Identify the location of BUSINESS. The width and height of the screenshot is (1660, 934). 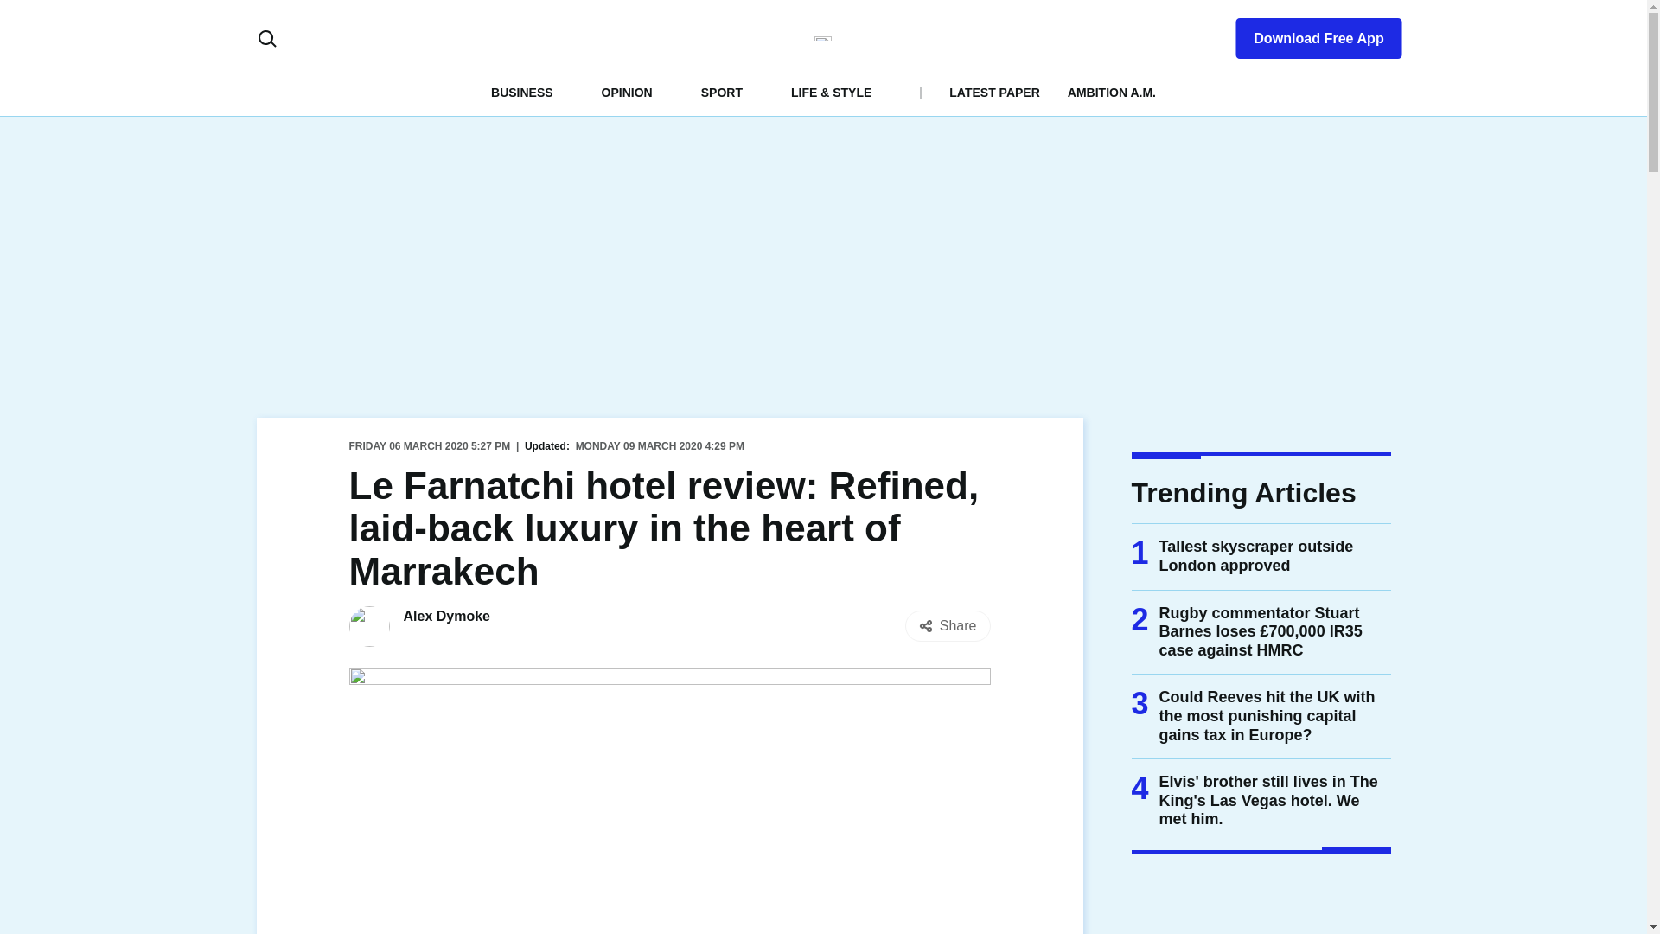
(522, 92).